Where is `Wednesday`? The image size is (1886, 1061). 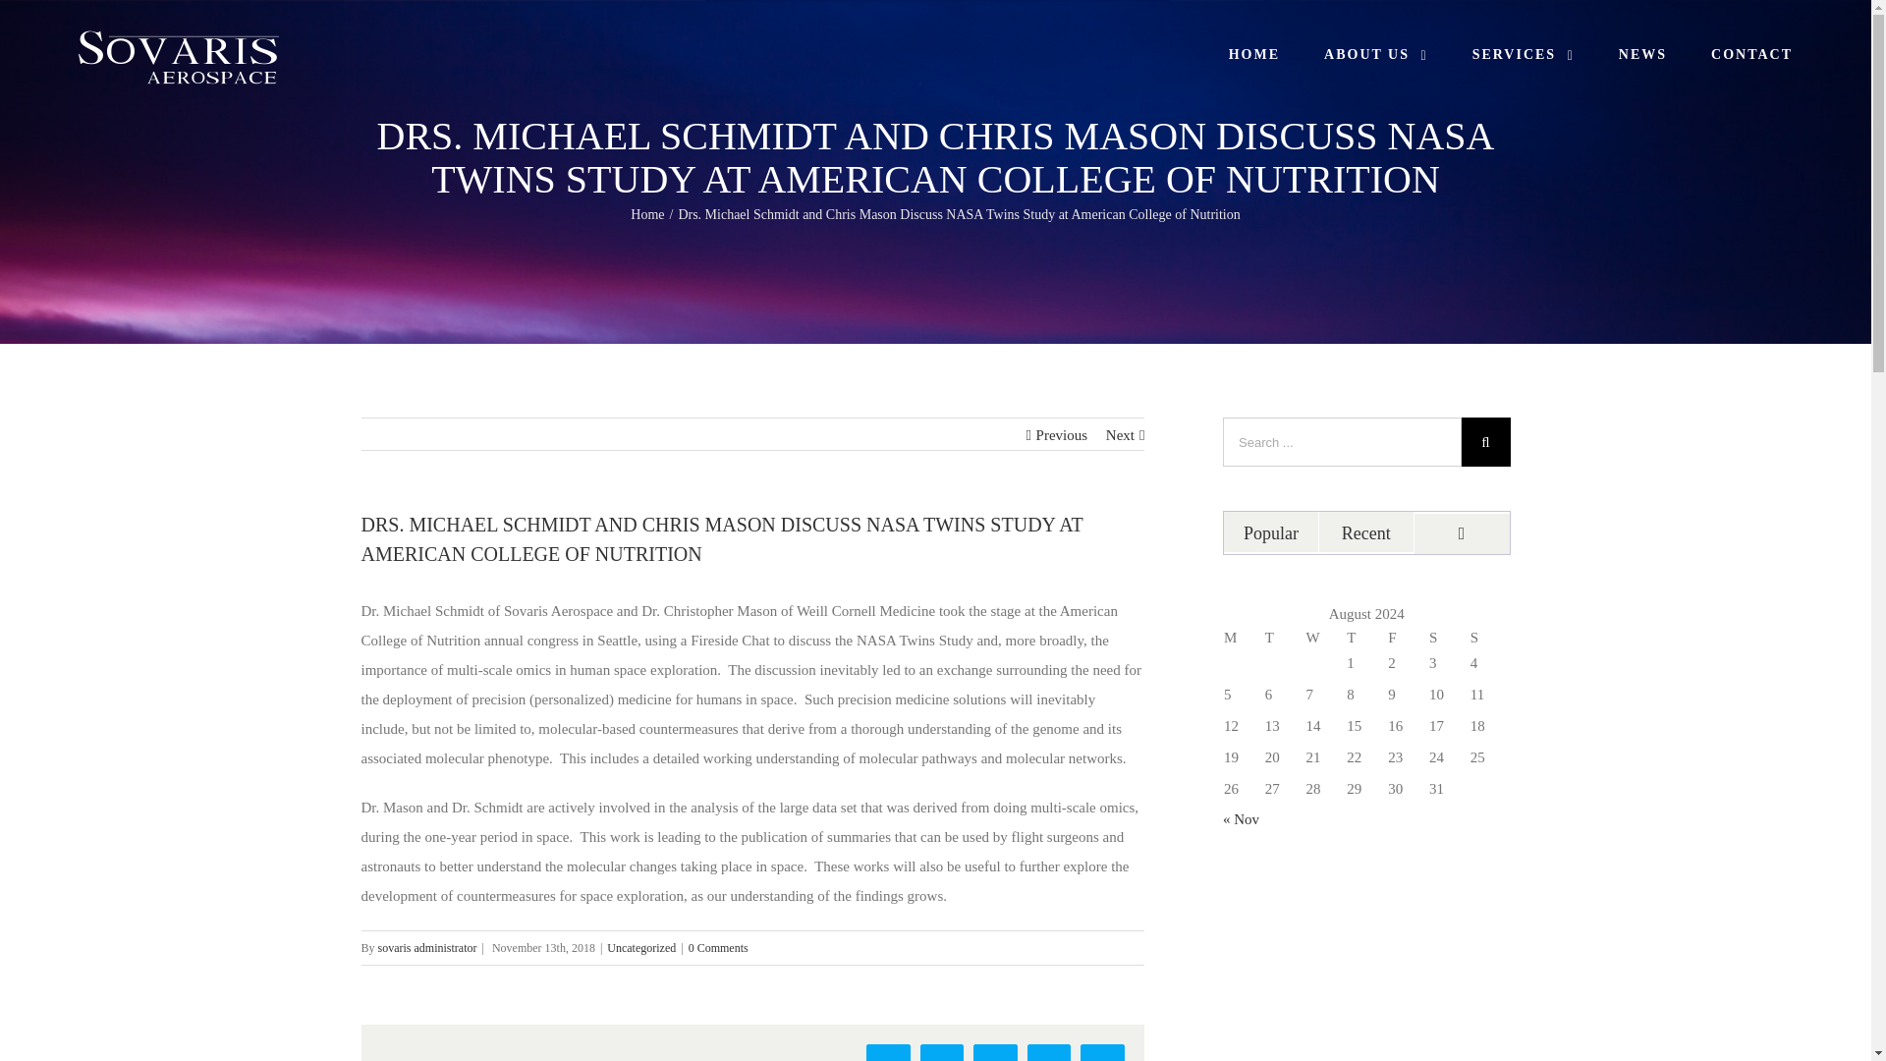 Wednesday is located at coordinates (1325, 638).